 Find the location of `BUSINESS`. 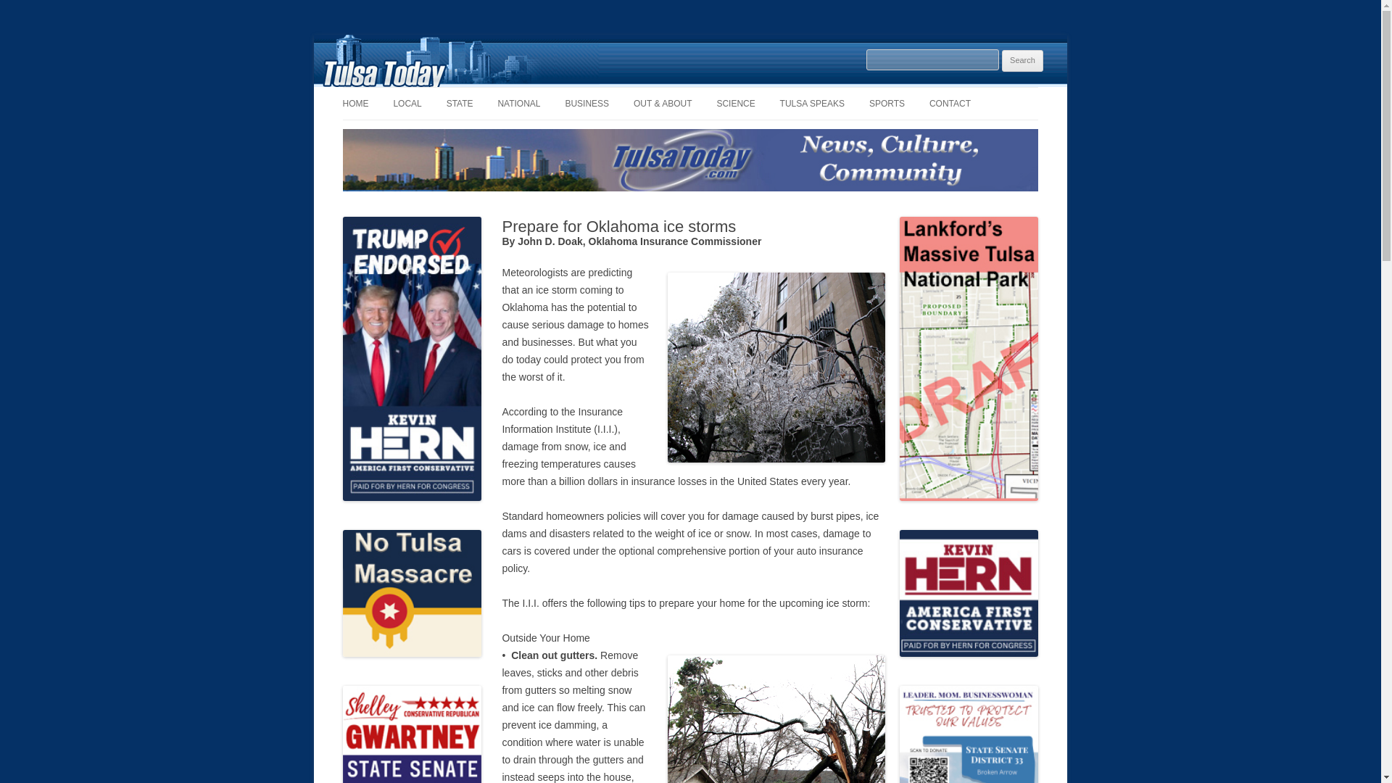

BUSINESS is located at coordinates (587, 103).